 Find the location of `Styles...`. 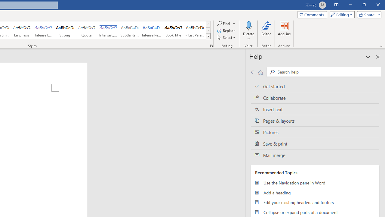

Styles... is located at coordinates (211, 46).